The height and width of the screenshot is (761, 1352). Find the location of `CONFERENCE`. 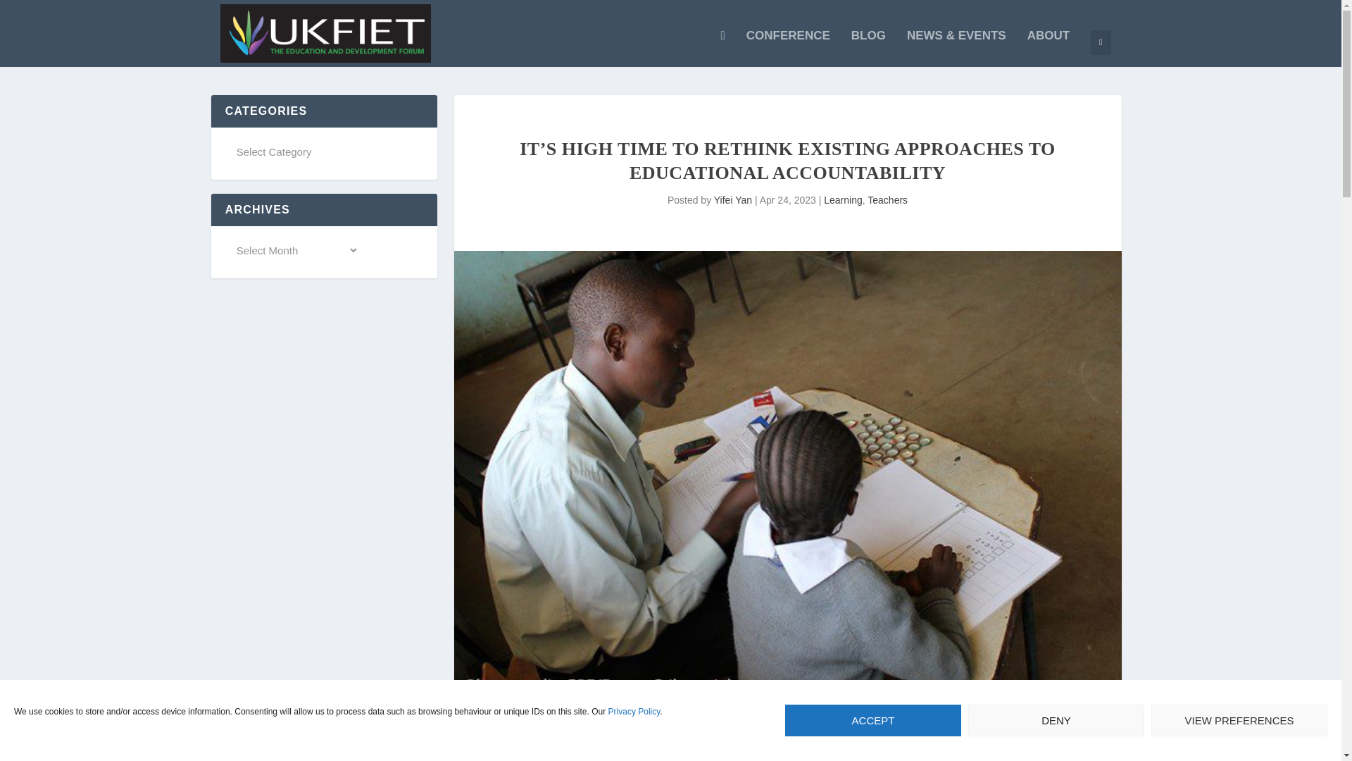

CONFERENCE is located at coordinates (787, 49).